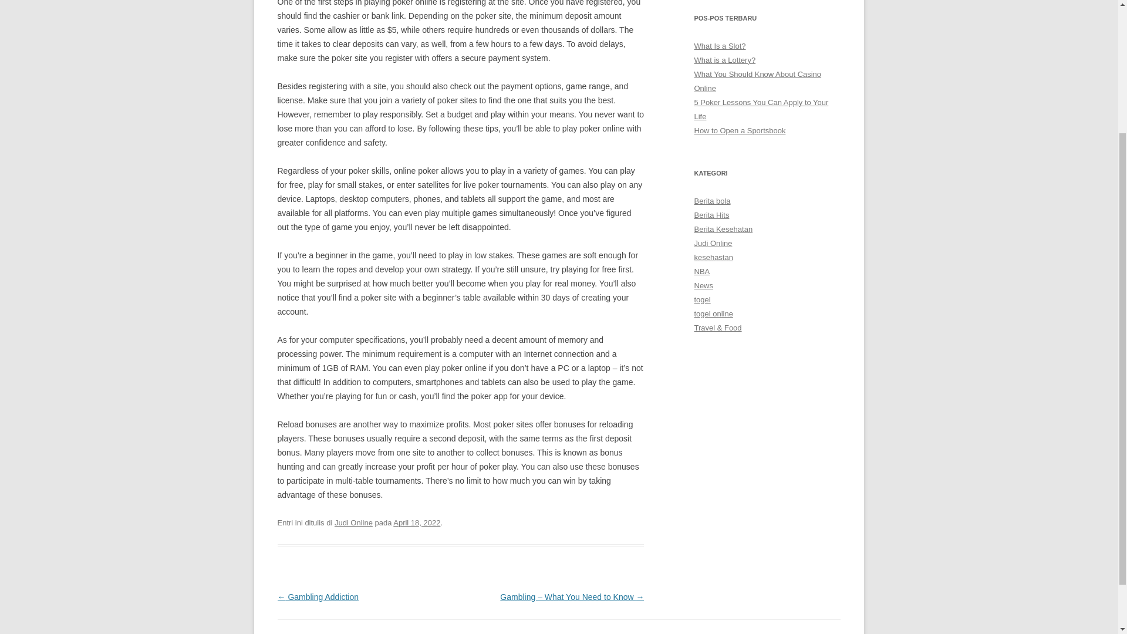 The image size is (1127, 634). What do you see at coordinates (713, 313) in the screenshot?
I see `togel online` at bounding box center [713, 313].